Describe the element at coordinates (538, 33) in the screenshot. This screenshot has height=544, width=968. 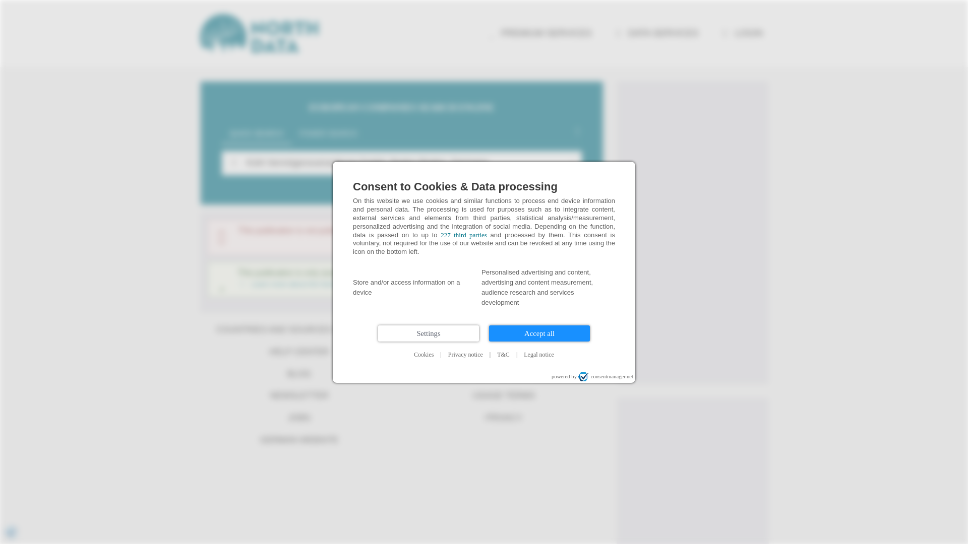
I see `PREMIUM SERVICES` at that location.